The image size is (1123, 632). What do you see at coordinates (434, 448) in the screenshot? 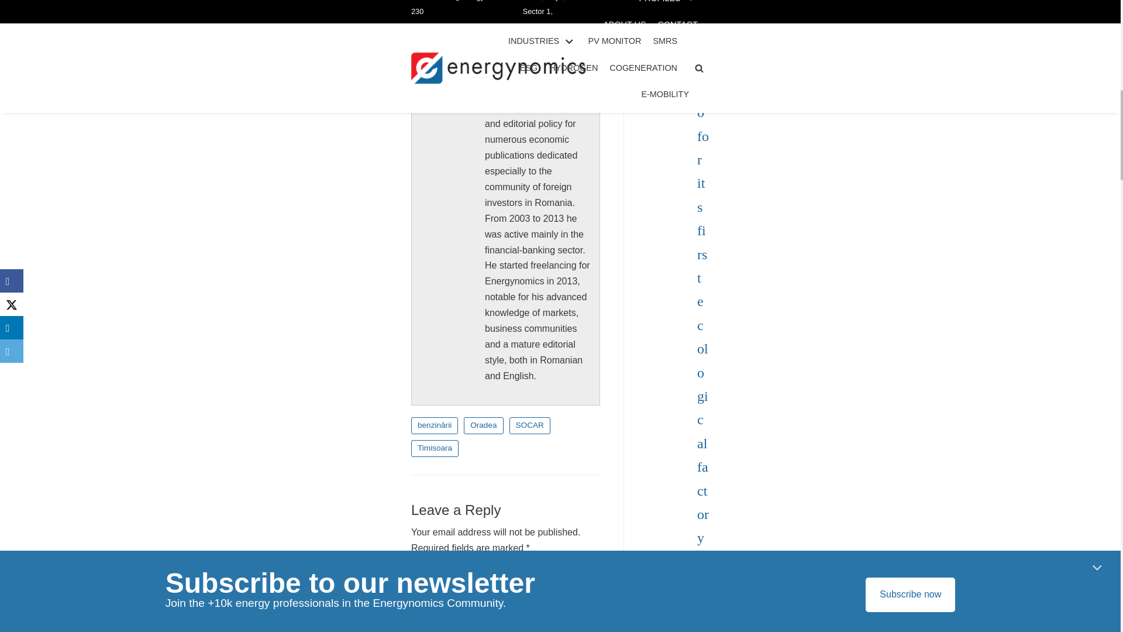
I see `Timisoara` at bounding box center [434, 448].